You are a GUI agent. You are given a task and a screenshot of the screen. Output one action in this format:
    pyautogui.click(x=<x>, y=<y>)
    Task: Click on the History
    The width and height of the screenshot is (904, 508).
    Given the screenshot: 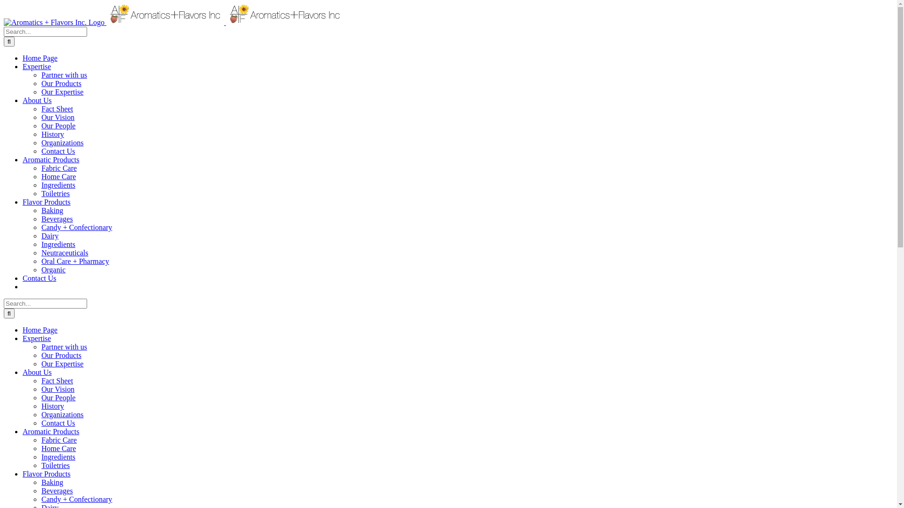 What is the action you would take?
    pyautogui.click(x=53, y=406)
    